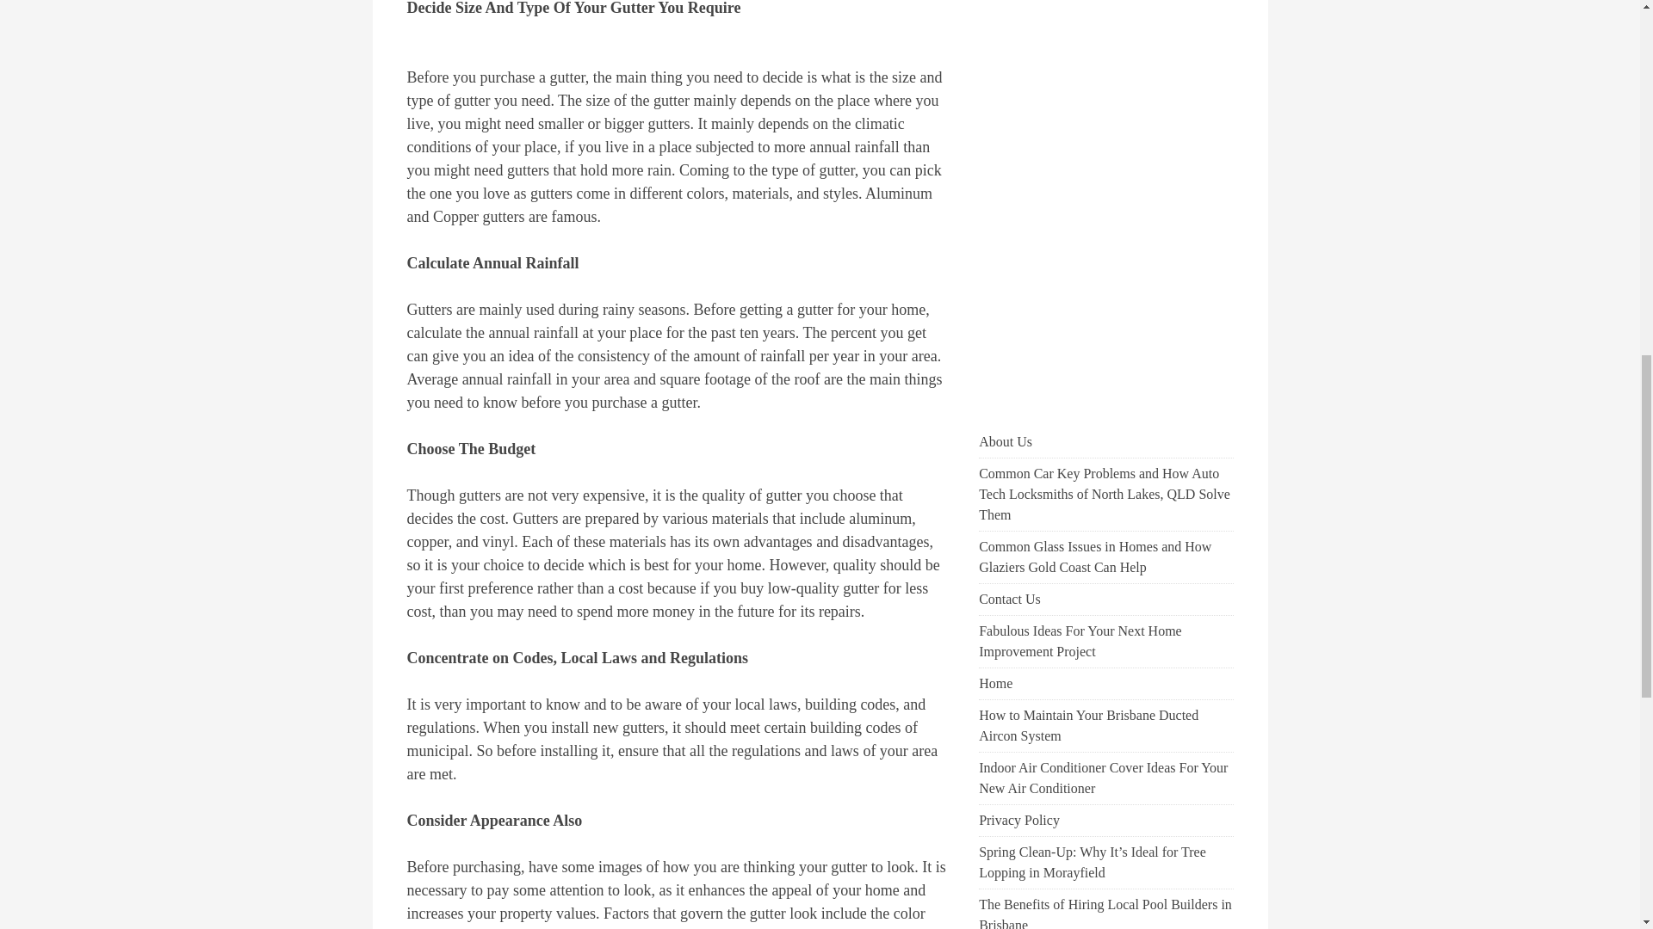  Describe the element at coordinates (1080, 640) in the screenshot. I see `Fabulous Ideas For Your Next Home Improvement Project` at that location.